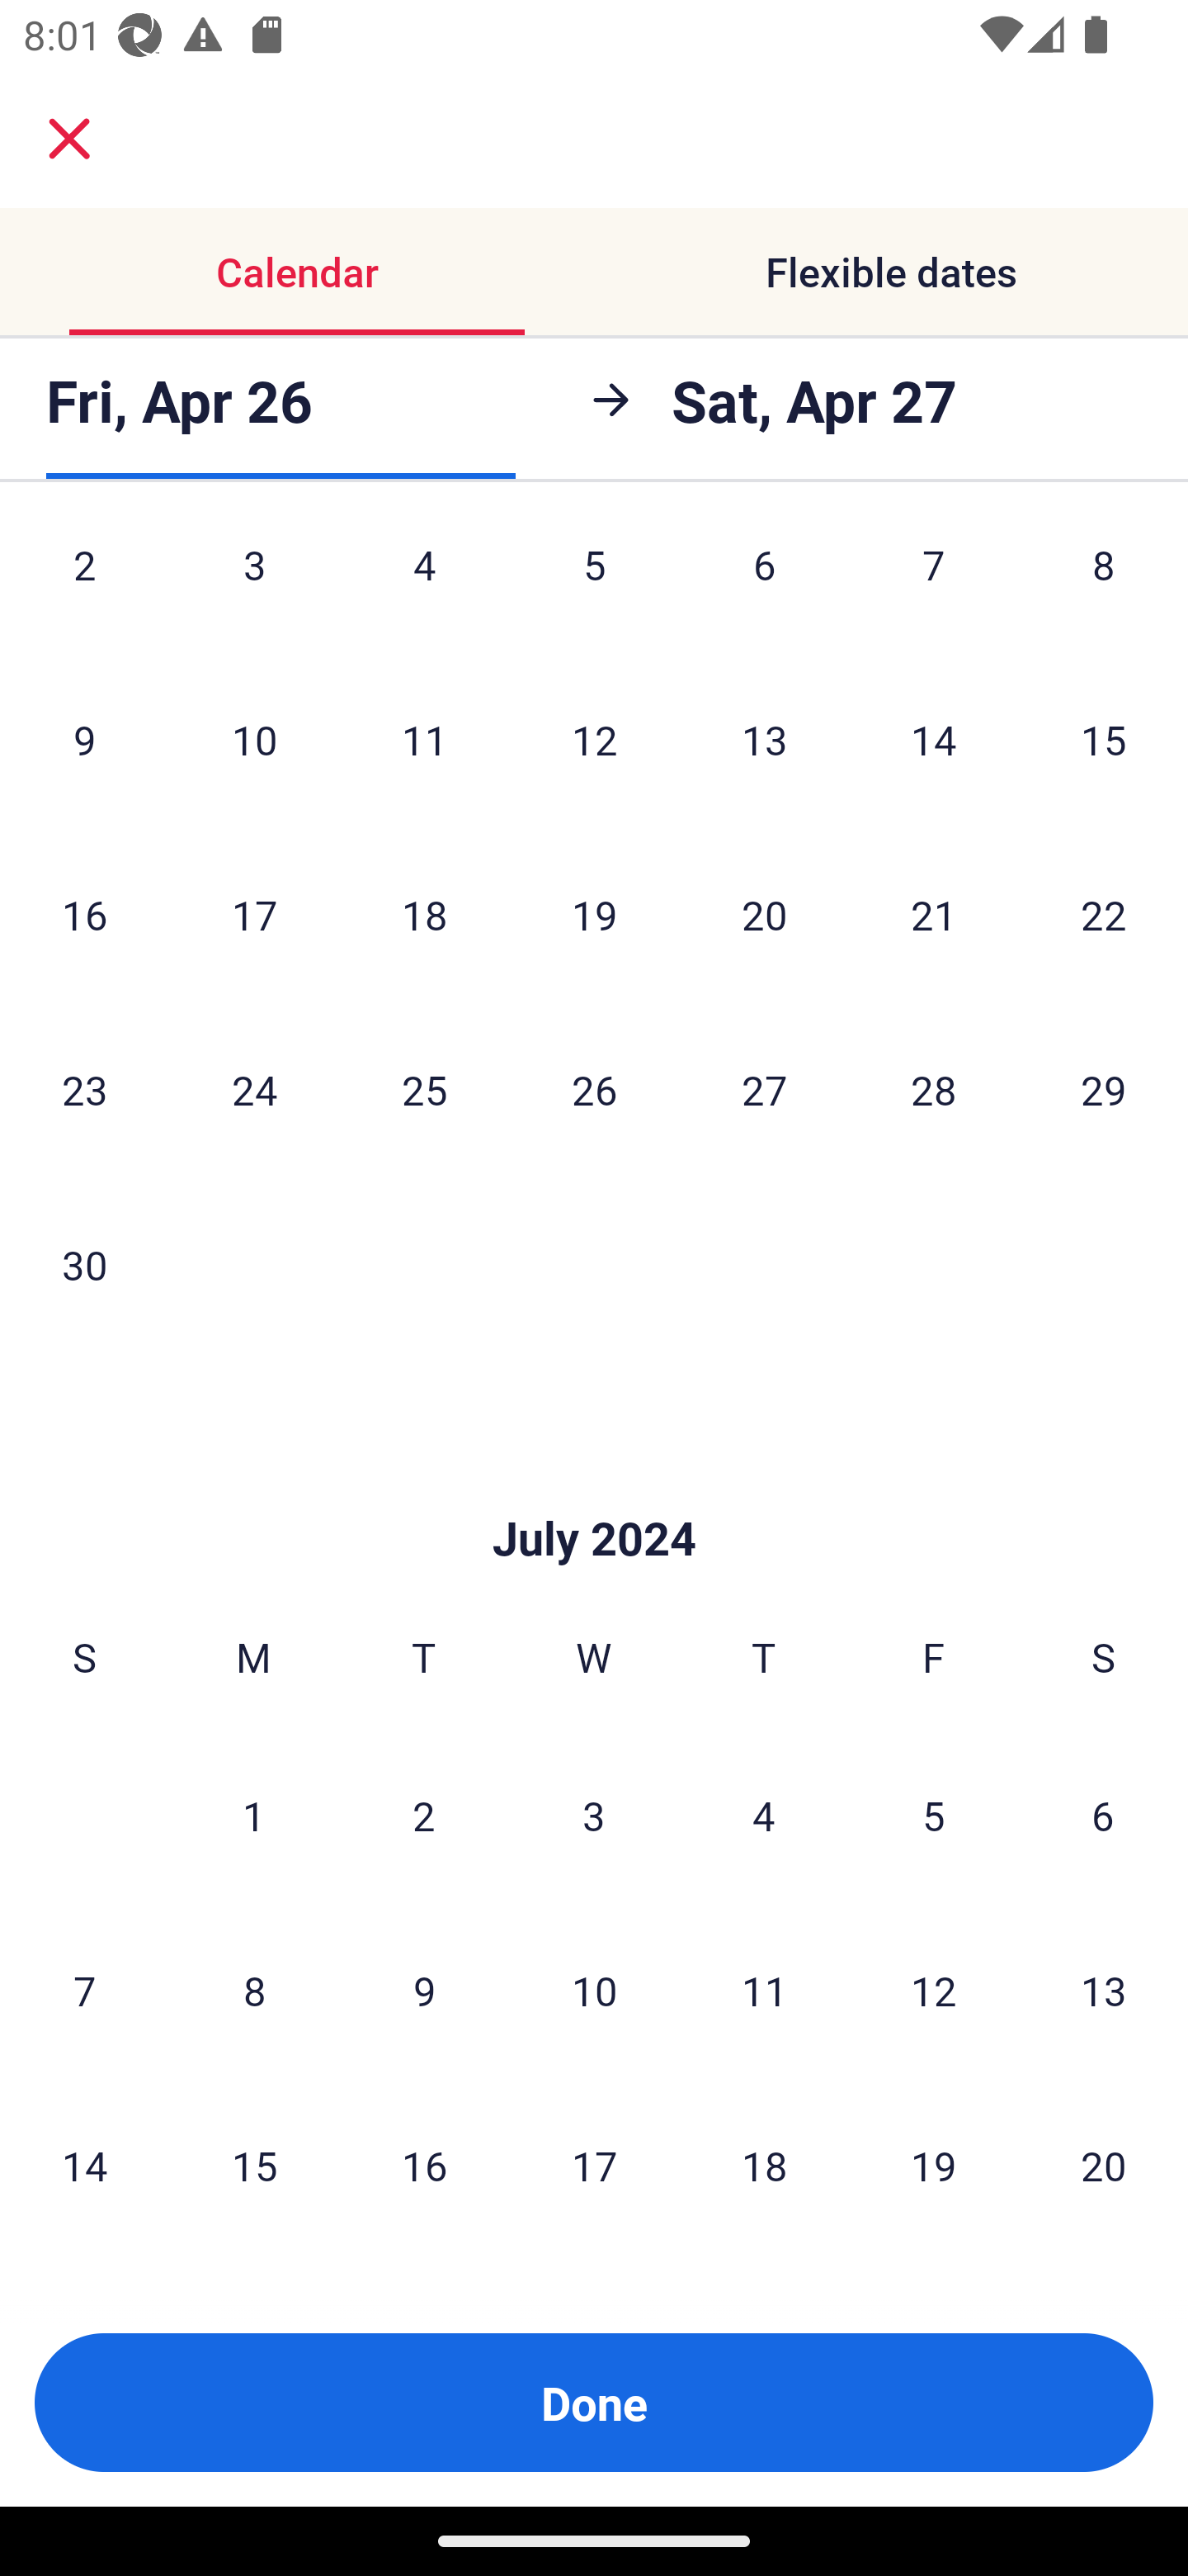  Describe the element at coordinates (1103, 1816) in the screenshot. I see `6 Saturday, July 6, 2024` at that location.